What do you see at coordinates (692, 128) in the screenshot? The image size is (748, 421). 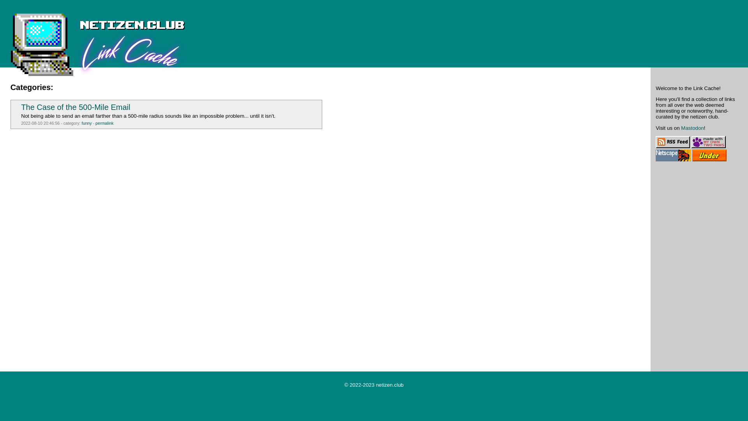 I see `Mastodon` at bounding box center [692, 128].